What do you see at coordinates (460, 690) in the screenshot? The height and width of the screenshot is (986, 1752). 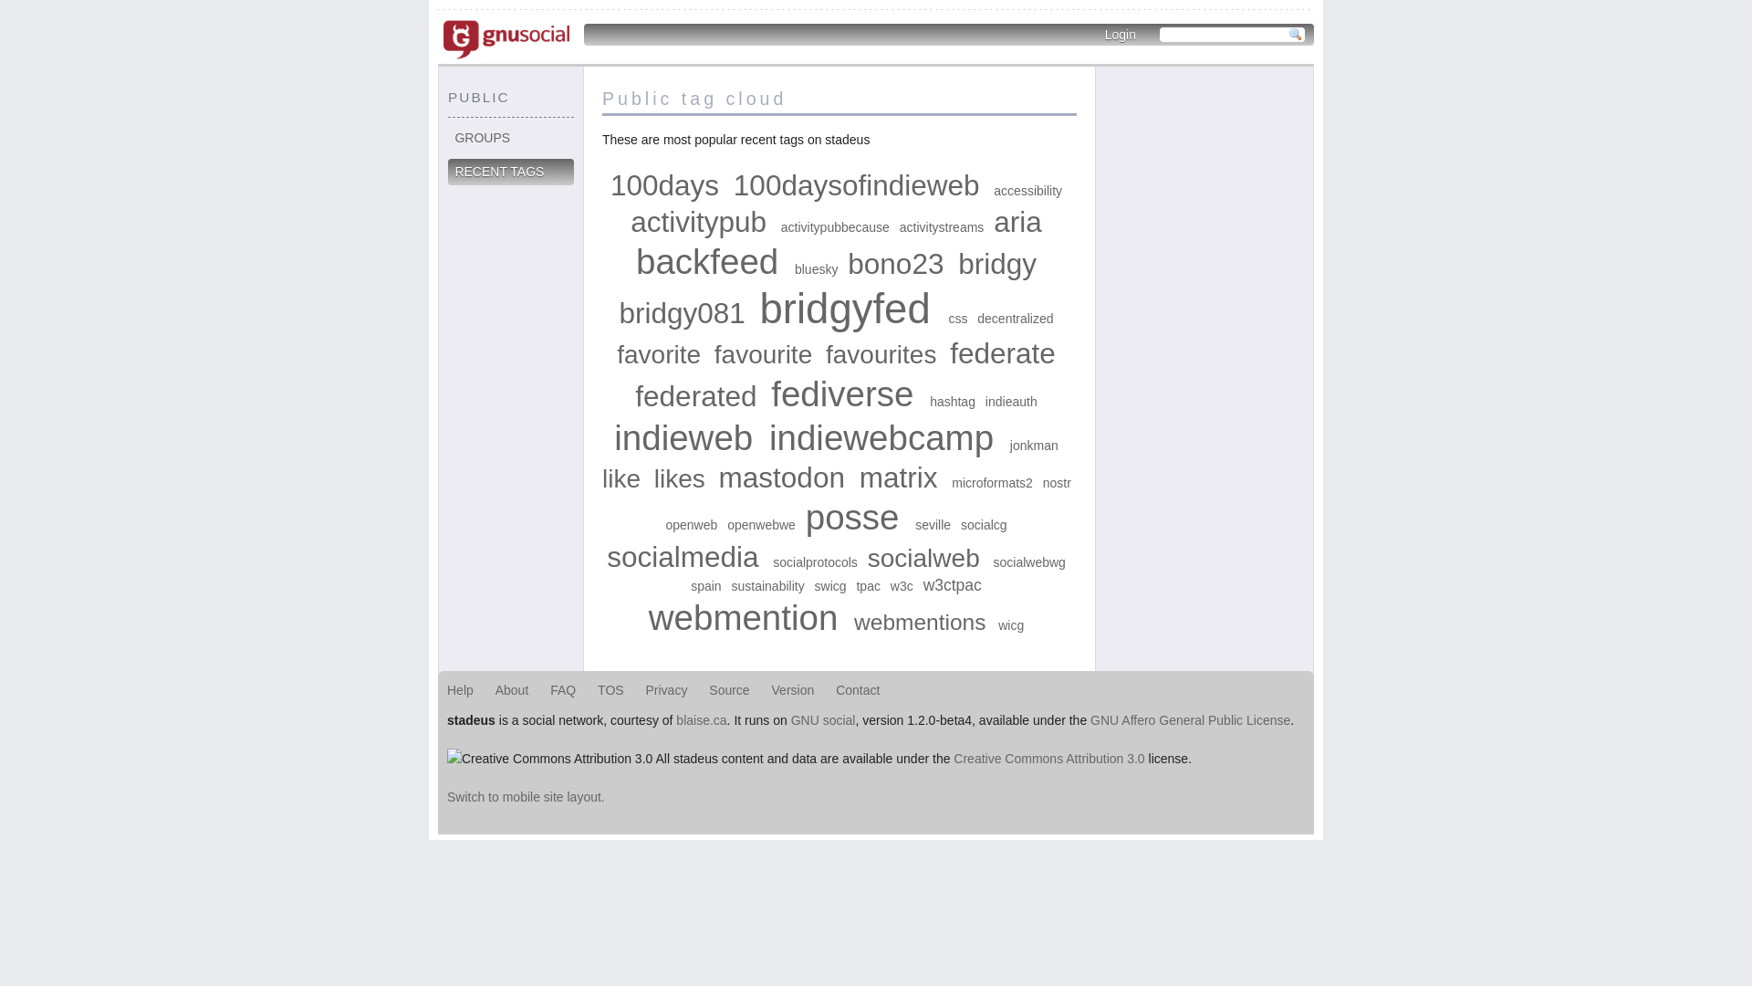 I see `Help` at bounding box center [460, 690].